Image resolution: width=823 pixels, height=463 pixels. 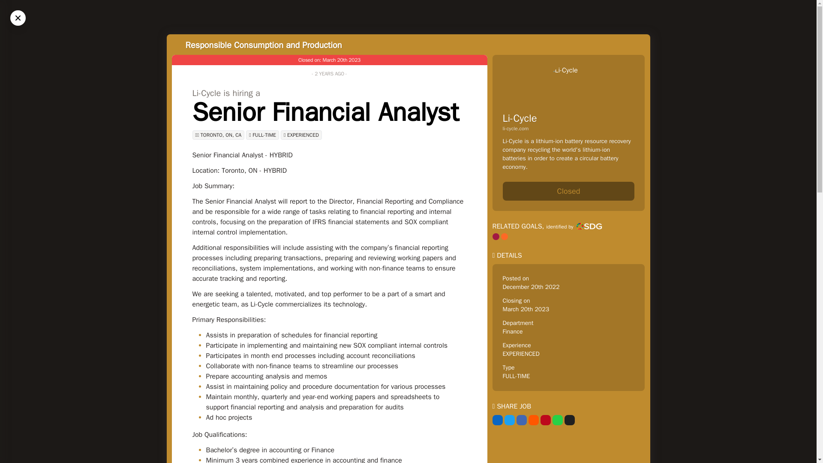 What do you see at coordinates (512, 331) in the screenshot?
I see `Finance` at bounding box center [512, 331].